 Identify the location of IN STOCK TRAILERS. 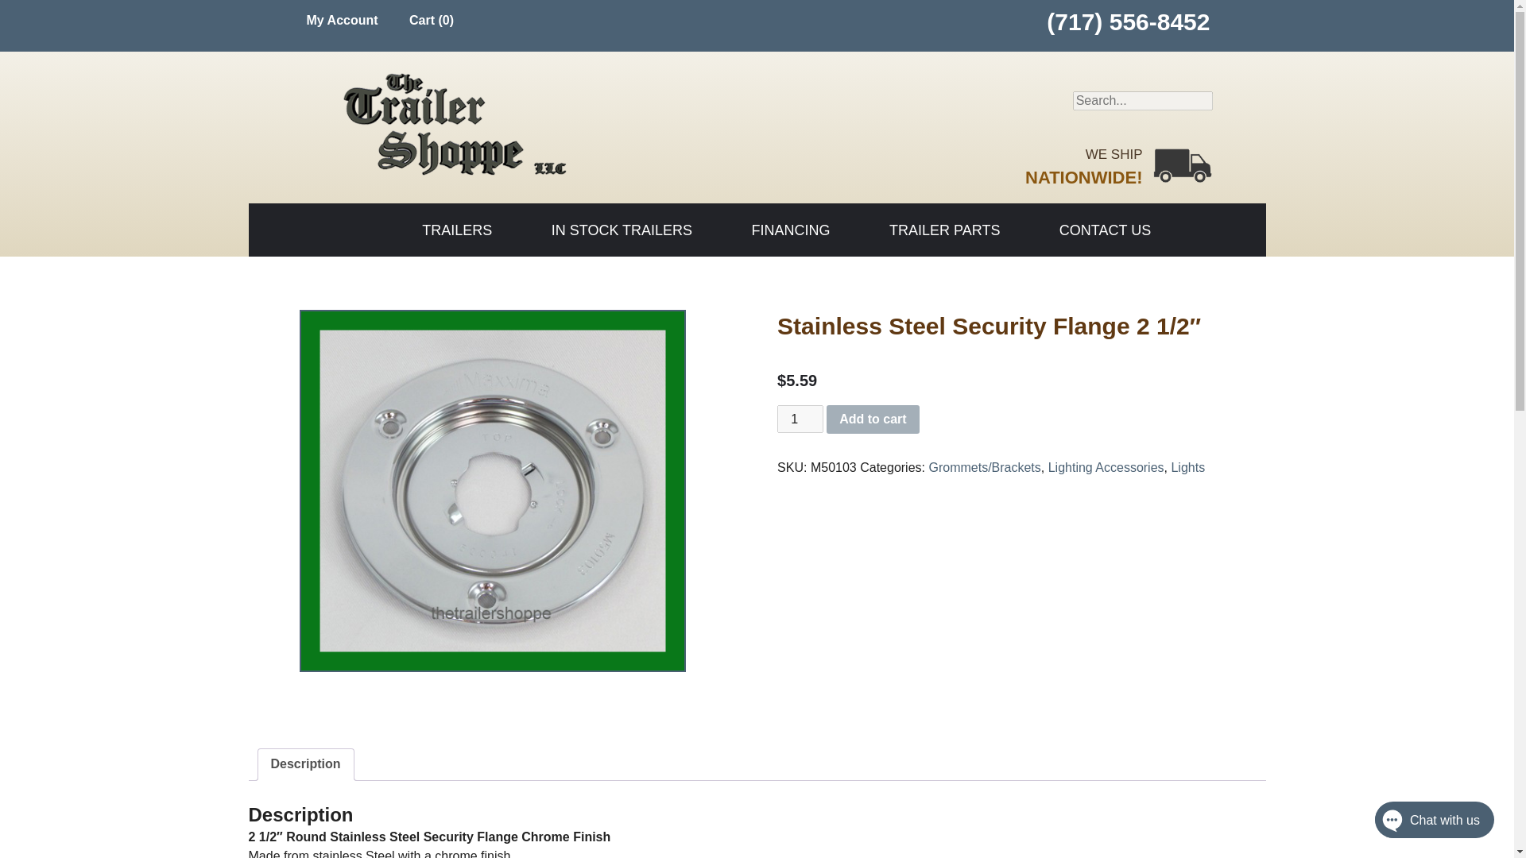
(622, 230).